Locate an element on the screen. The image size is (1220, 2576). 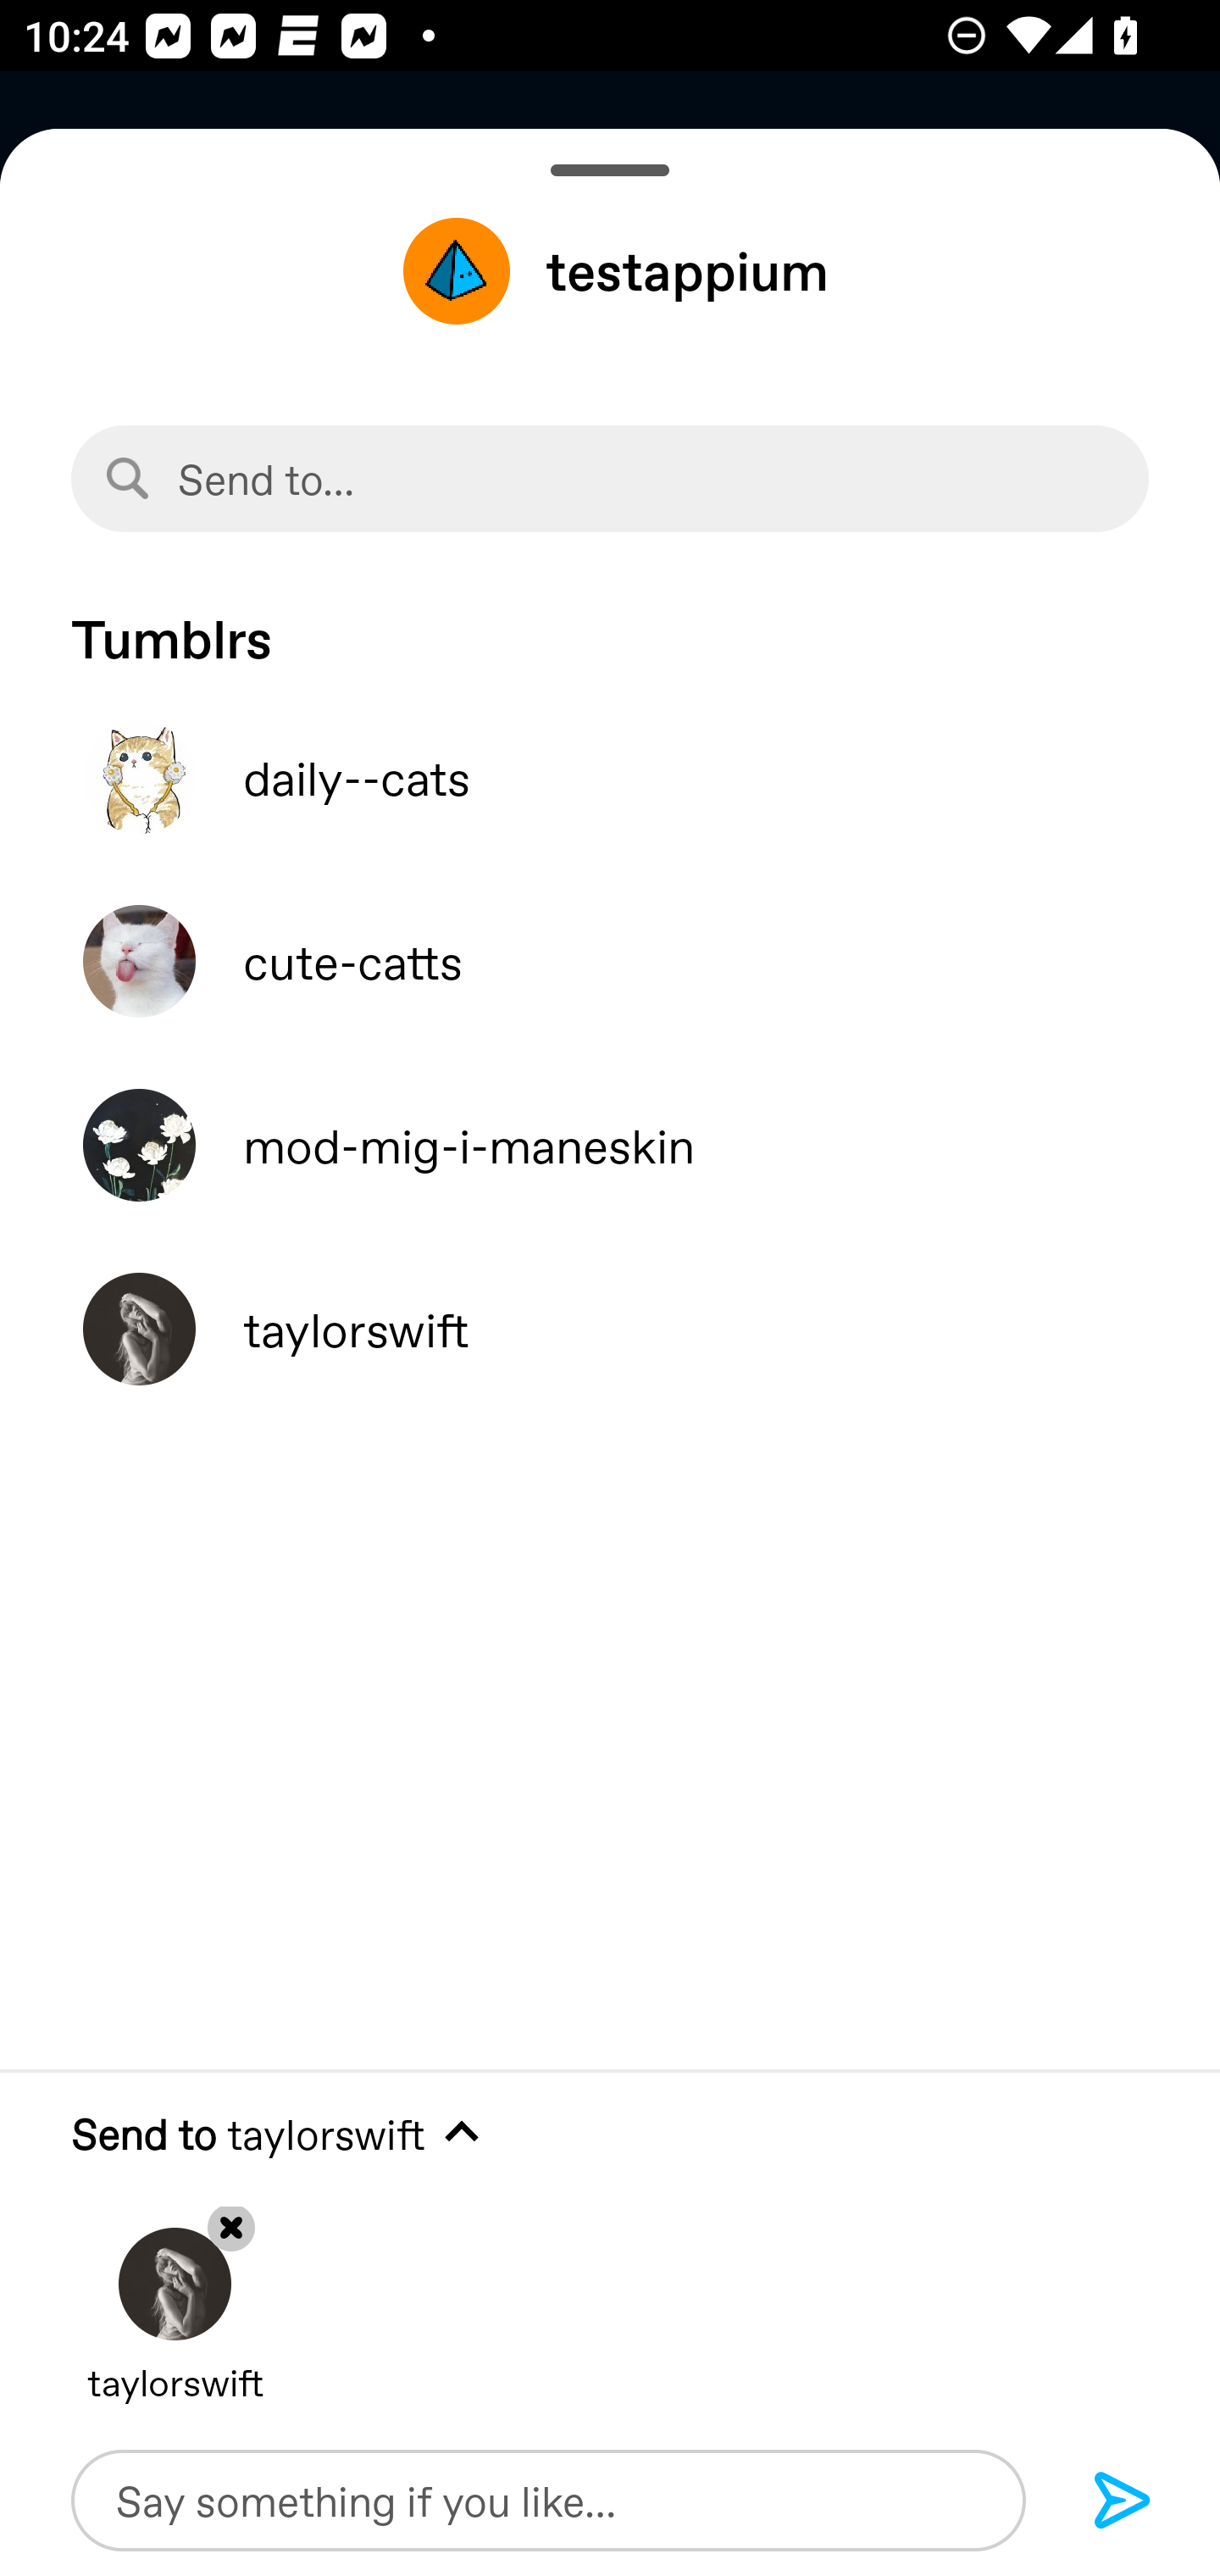
Say something if you like… is located at coordinates (548, 2500).